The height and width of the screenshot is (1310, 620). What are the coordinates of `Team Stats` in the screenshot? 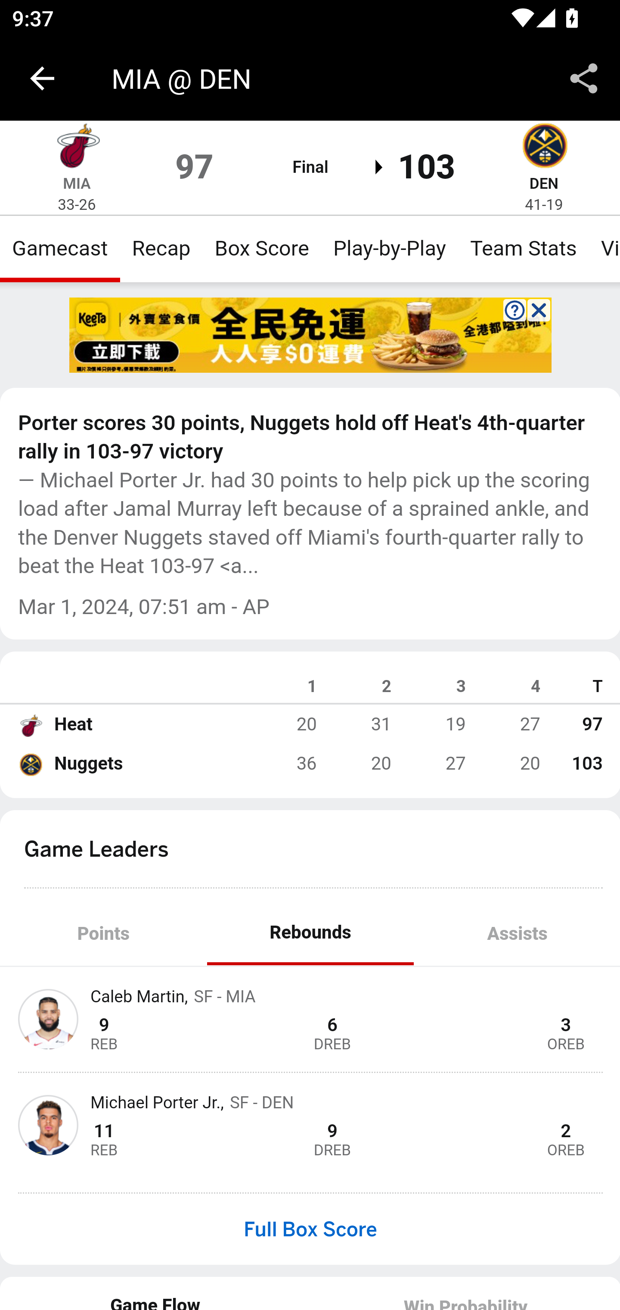 It's located at (524, 248).